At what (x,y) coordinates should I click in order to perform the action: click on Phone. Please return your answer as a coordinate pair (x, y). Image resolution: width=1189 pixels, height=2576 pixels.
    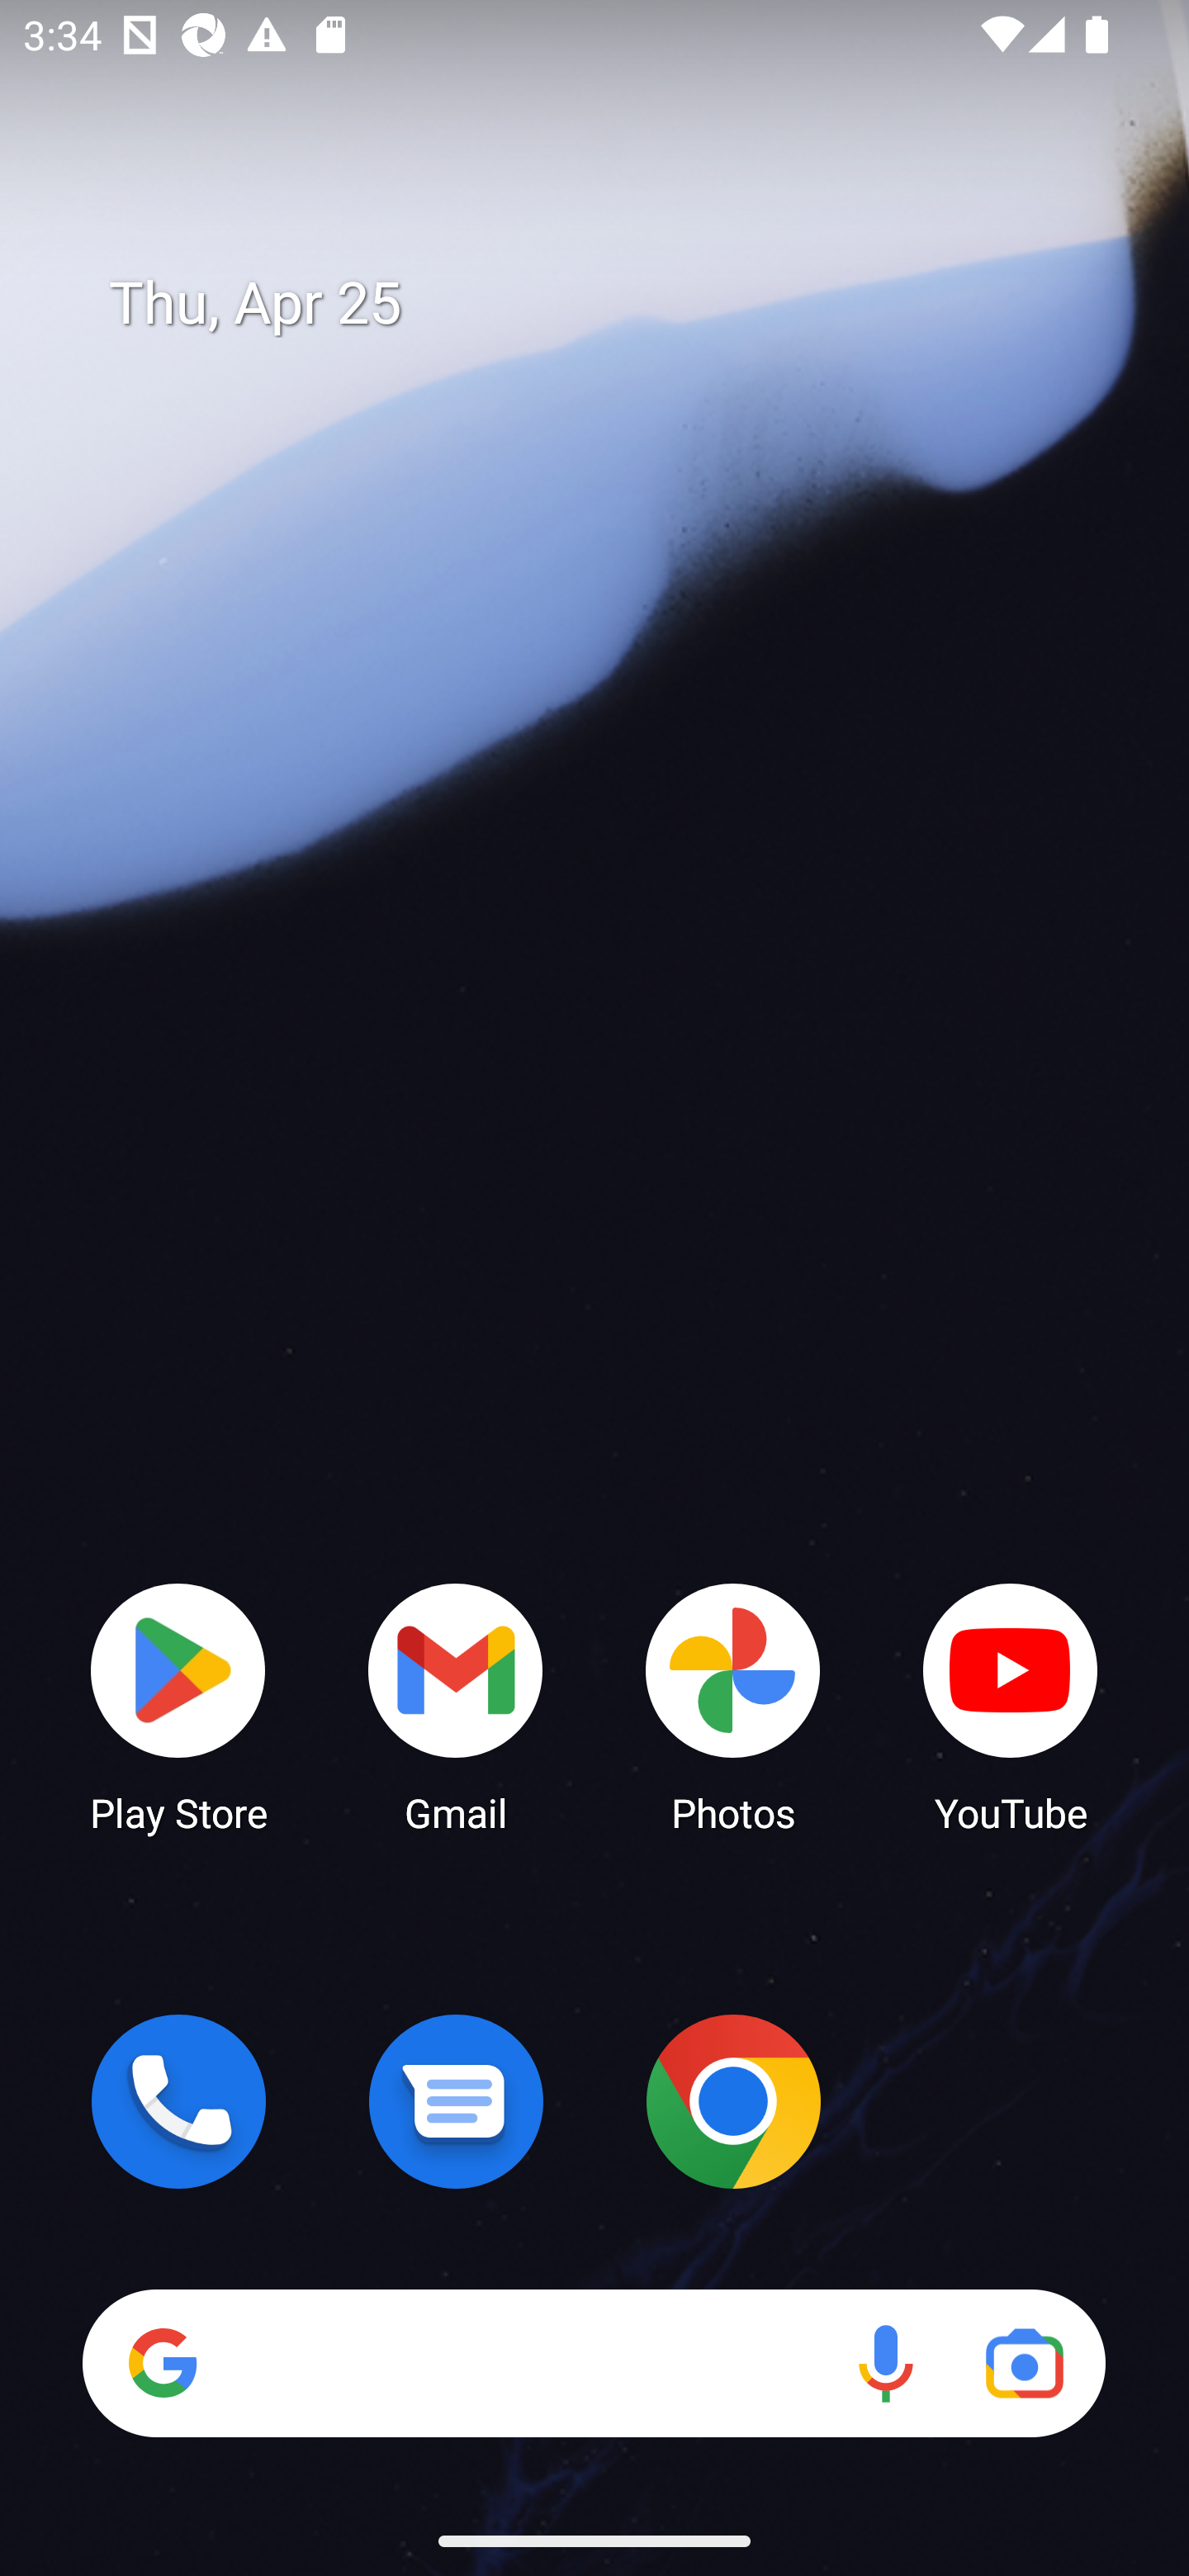
    Looking at the image, I should click on (178, 2101).